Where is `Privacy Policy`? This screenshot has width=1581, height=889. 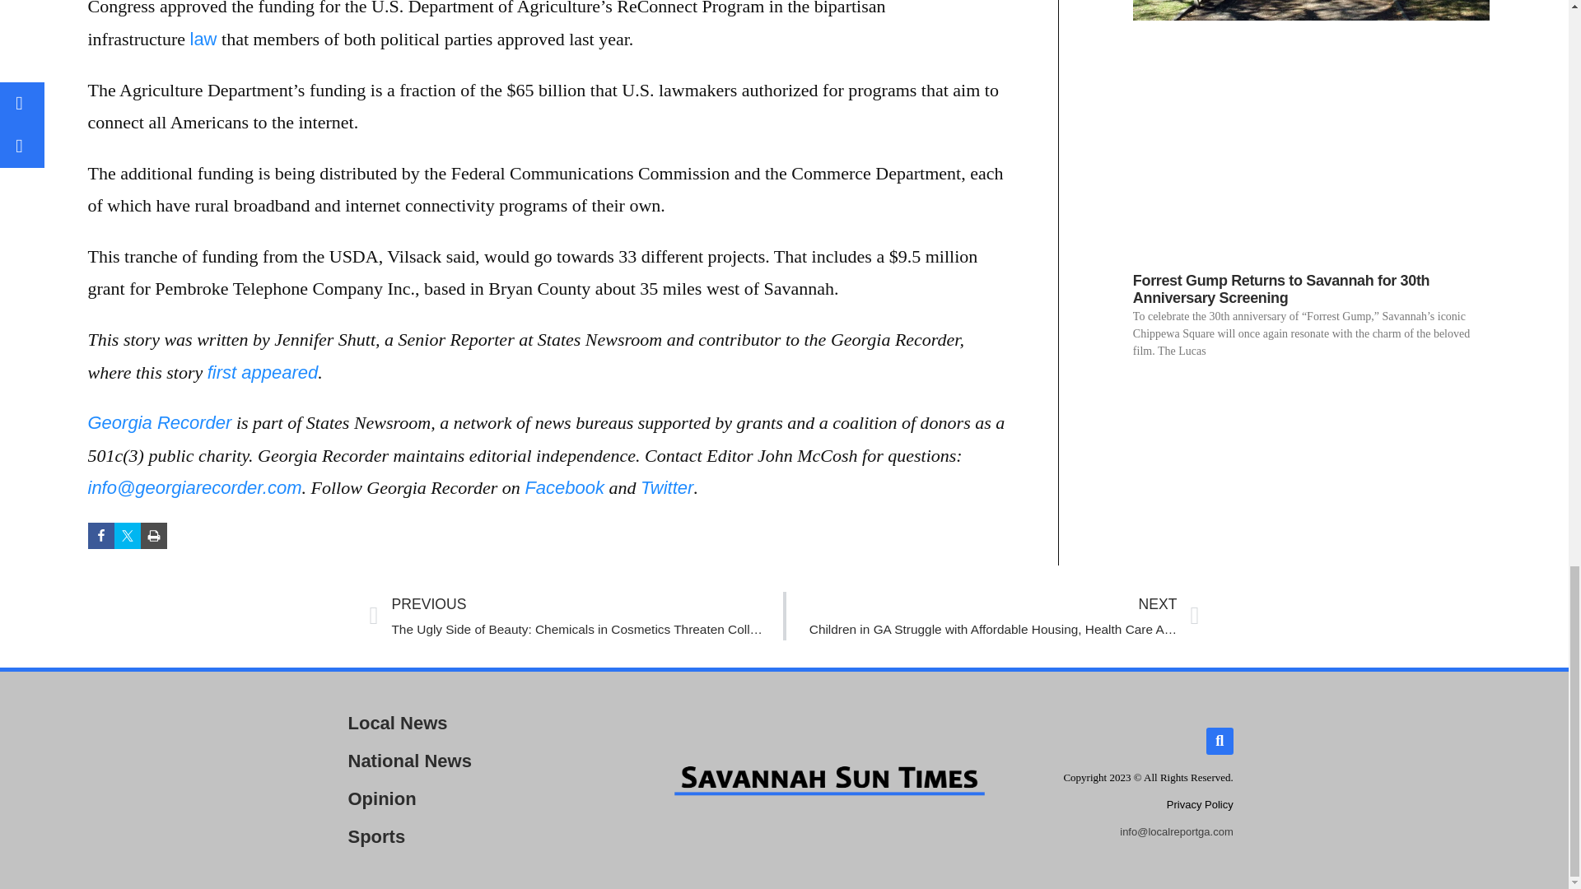 Privacy Policy is located at coordinates (1199, 803).